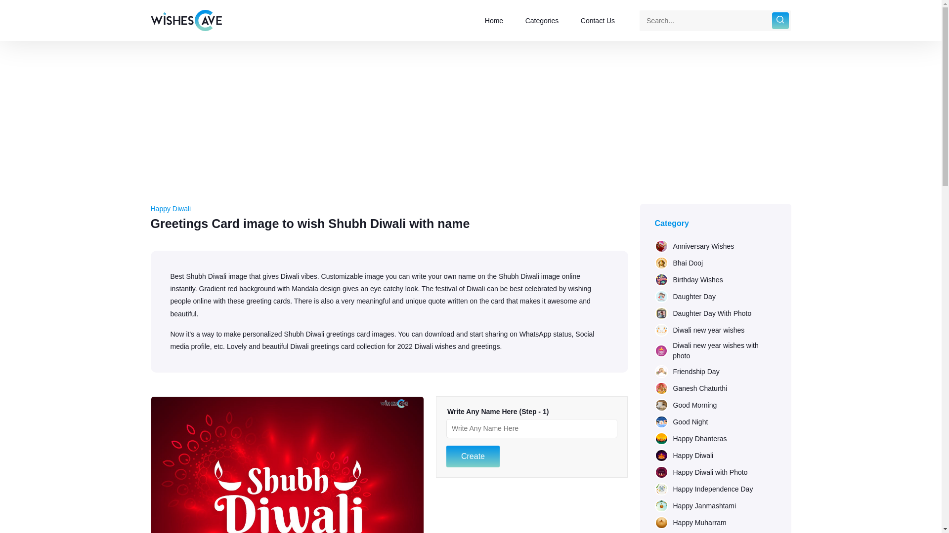 This screenshot has height=533, width=949. What do you see at coordinates (494, 21) in the screenshot?
I see `Home` at bounding box center [494, 21].